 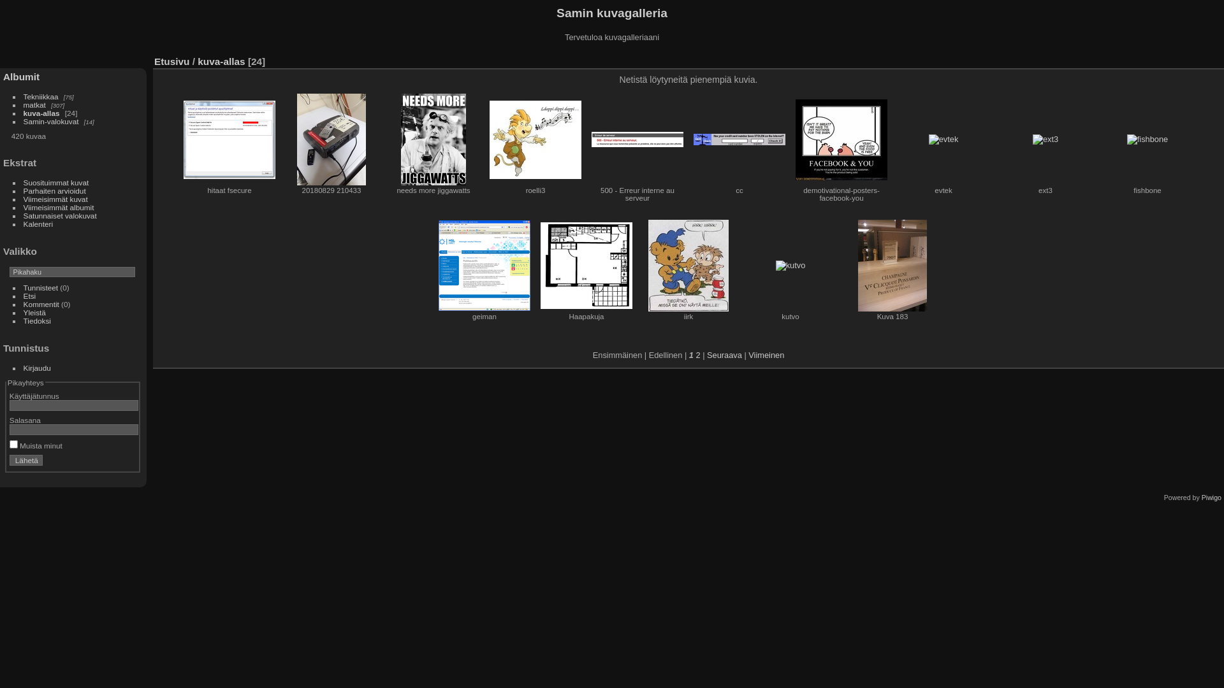 What do you see at coordinates (51, 121) in the screenshot?
I see `Samin-valokuvat` at bounding box center [51, 121].